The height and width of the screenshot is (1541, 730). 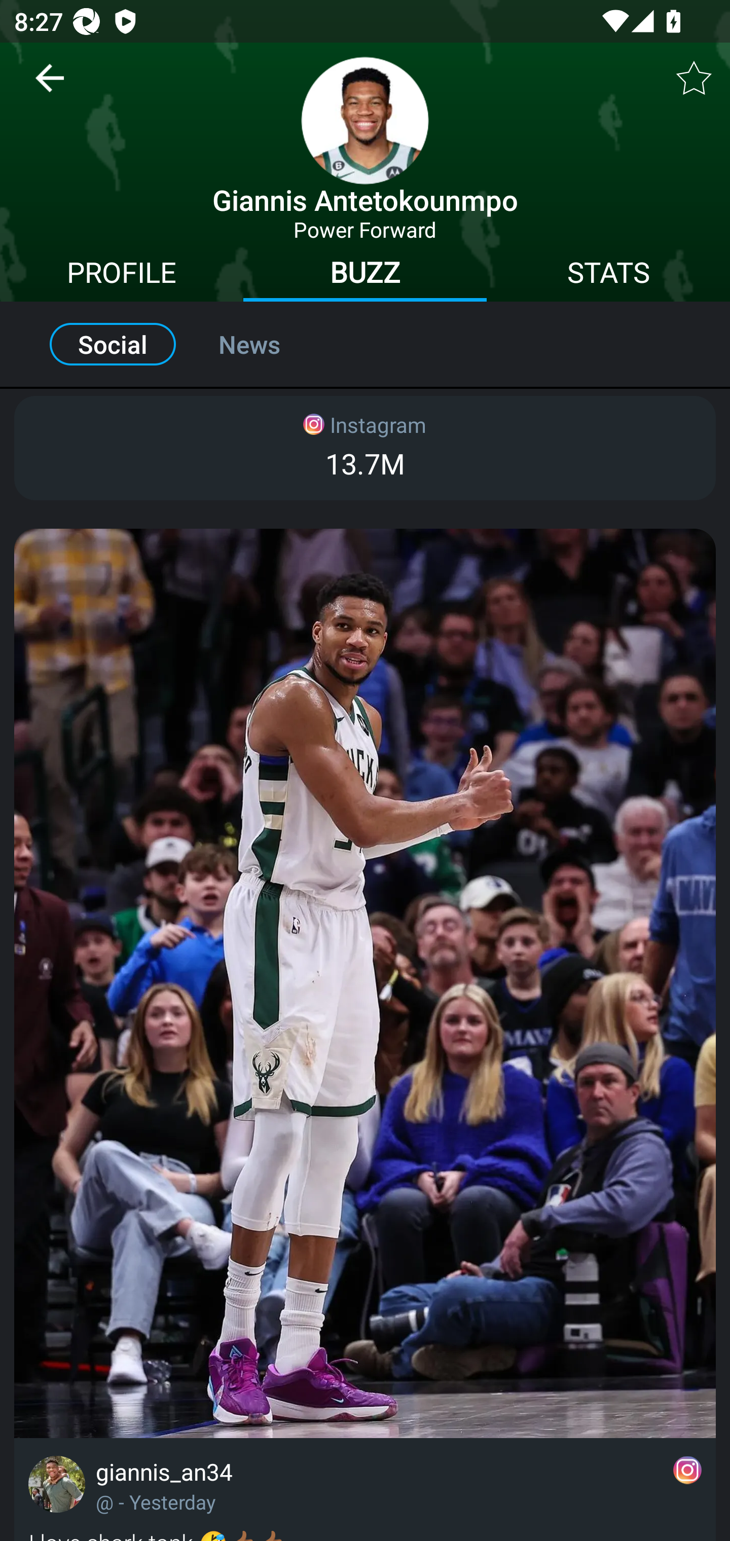 I want to click on Instagram 13.7M, so click(x=365, y=448).